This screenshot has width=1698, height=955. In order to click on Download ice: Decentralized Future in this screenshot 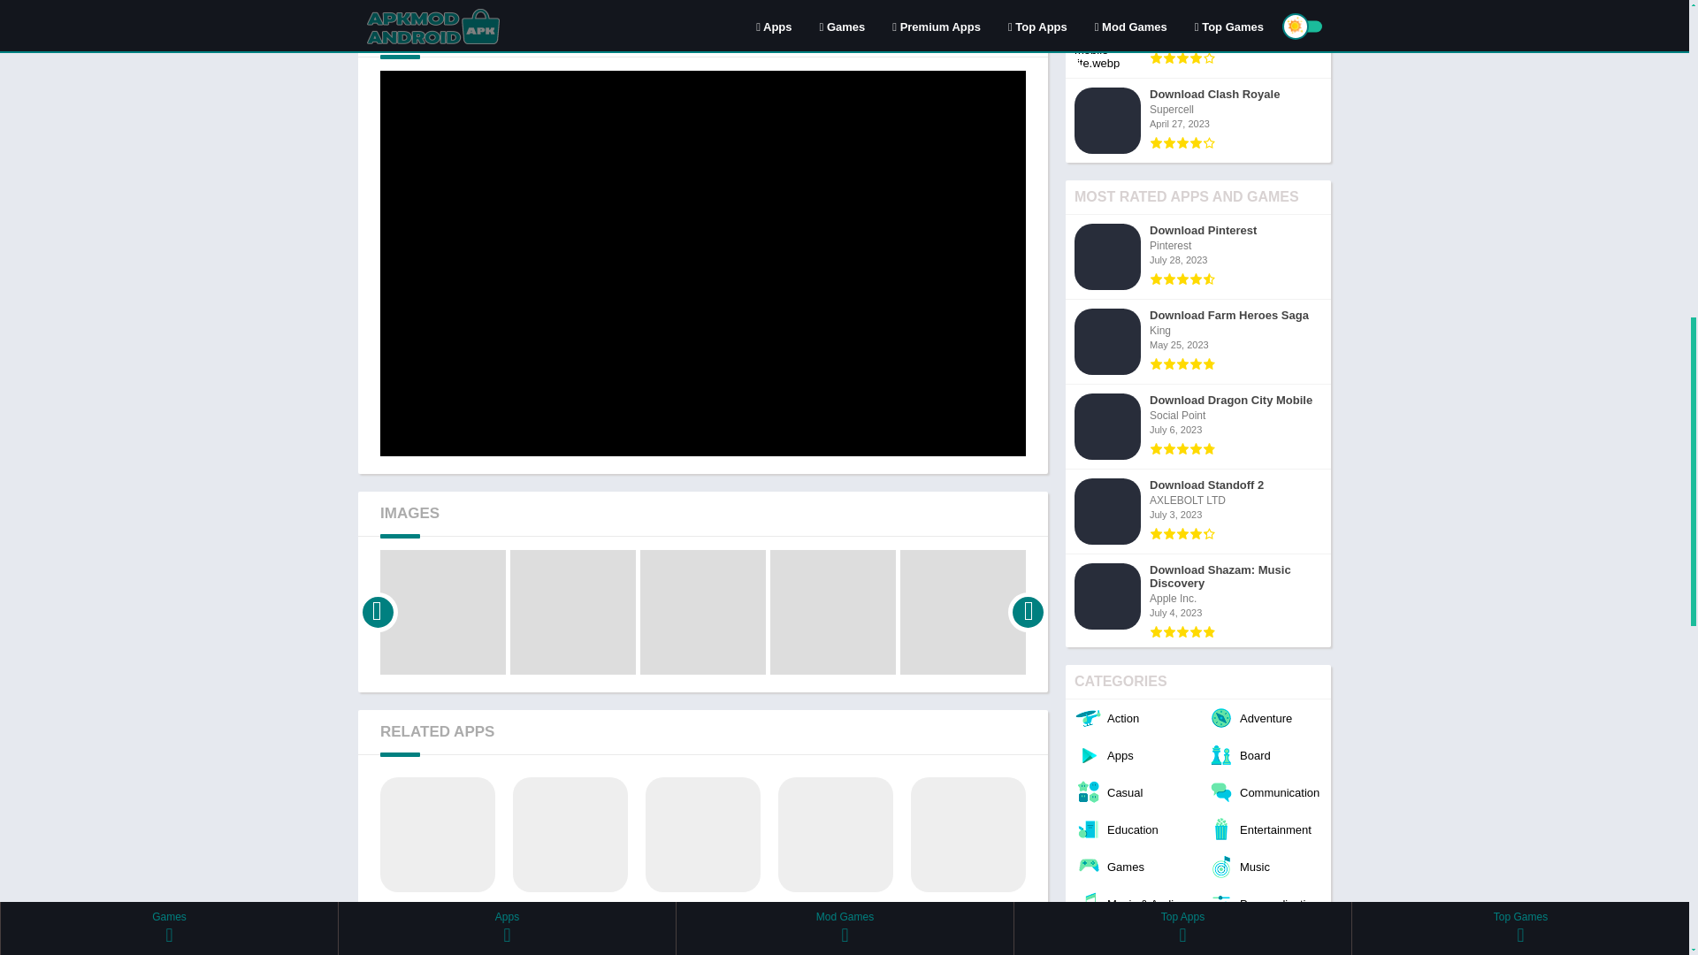, I will do `click(570, 867)`.